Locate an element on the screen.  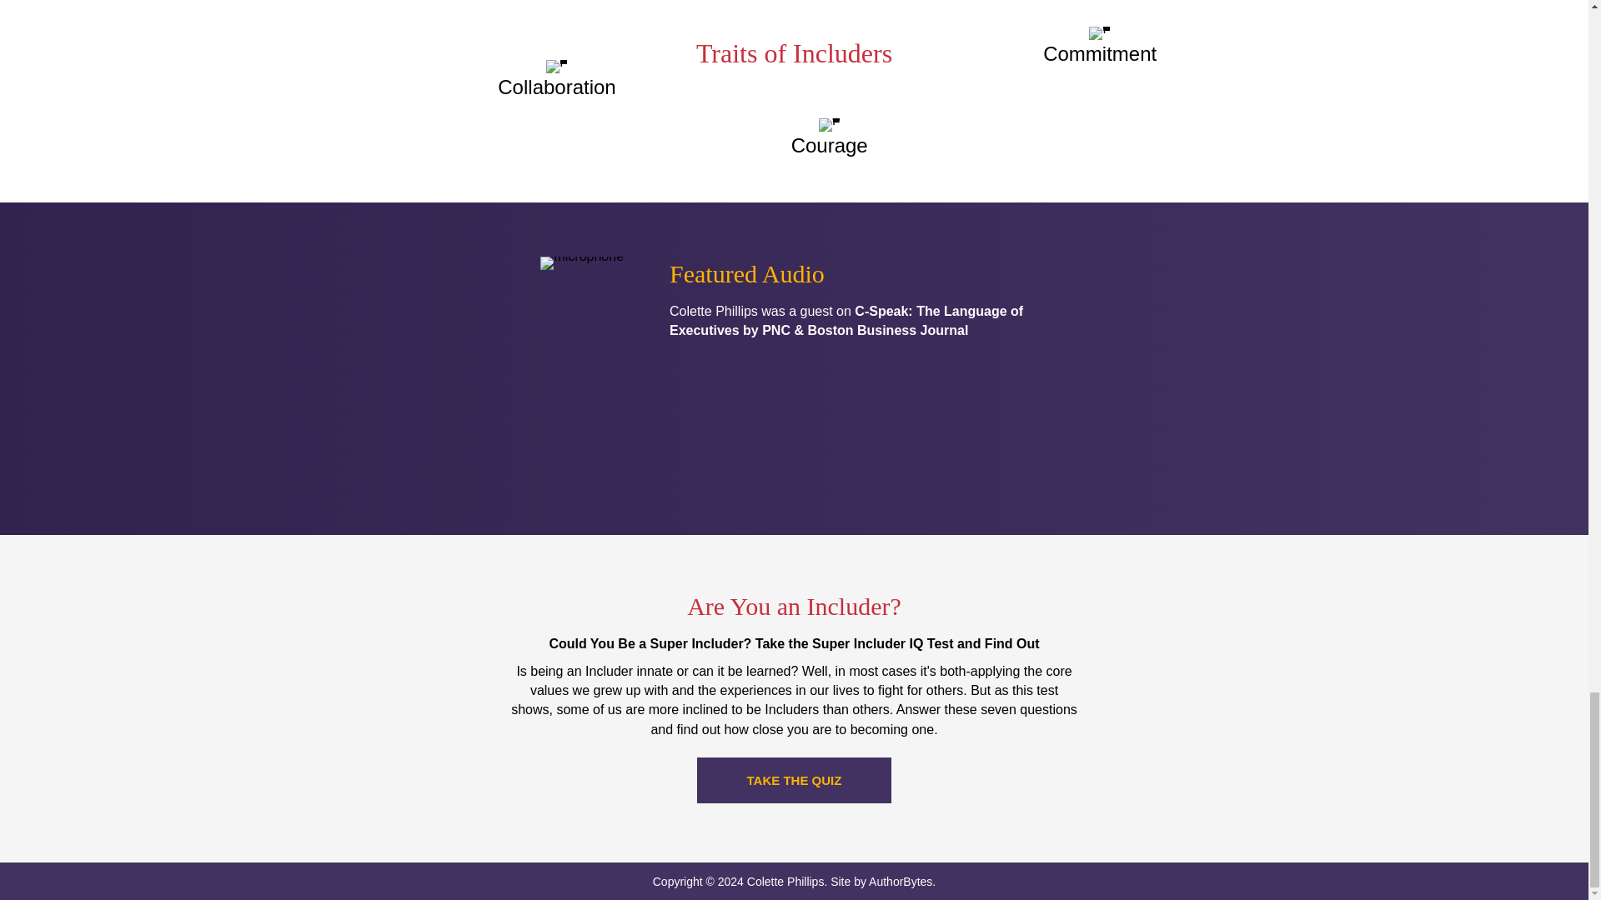
AuthorBytes is located at coordinates (901, 881).